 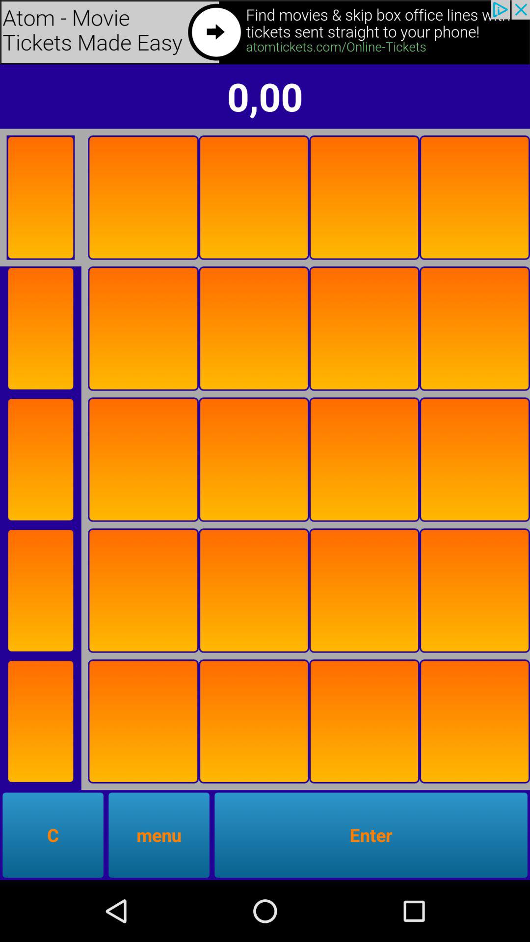 What do you see at coordinates (475, 197) in the screenshot?
I see `cash register button` at bounding box center [475, 197].